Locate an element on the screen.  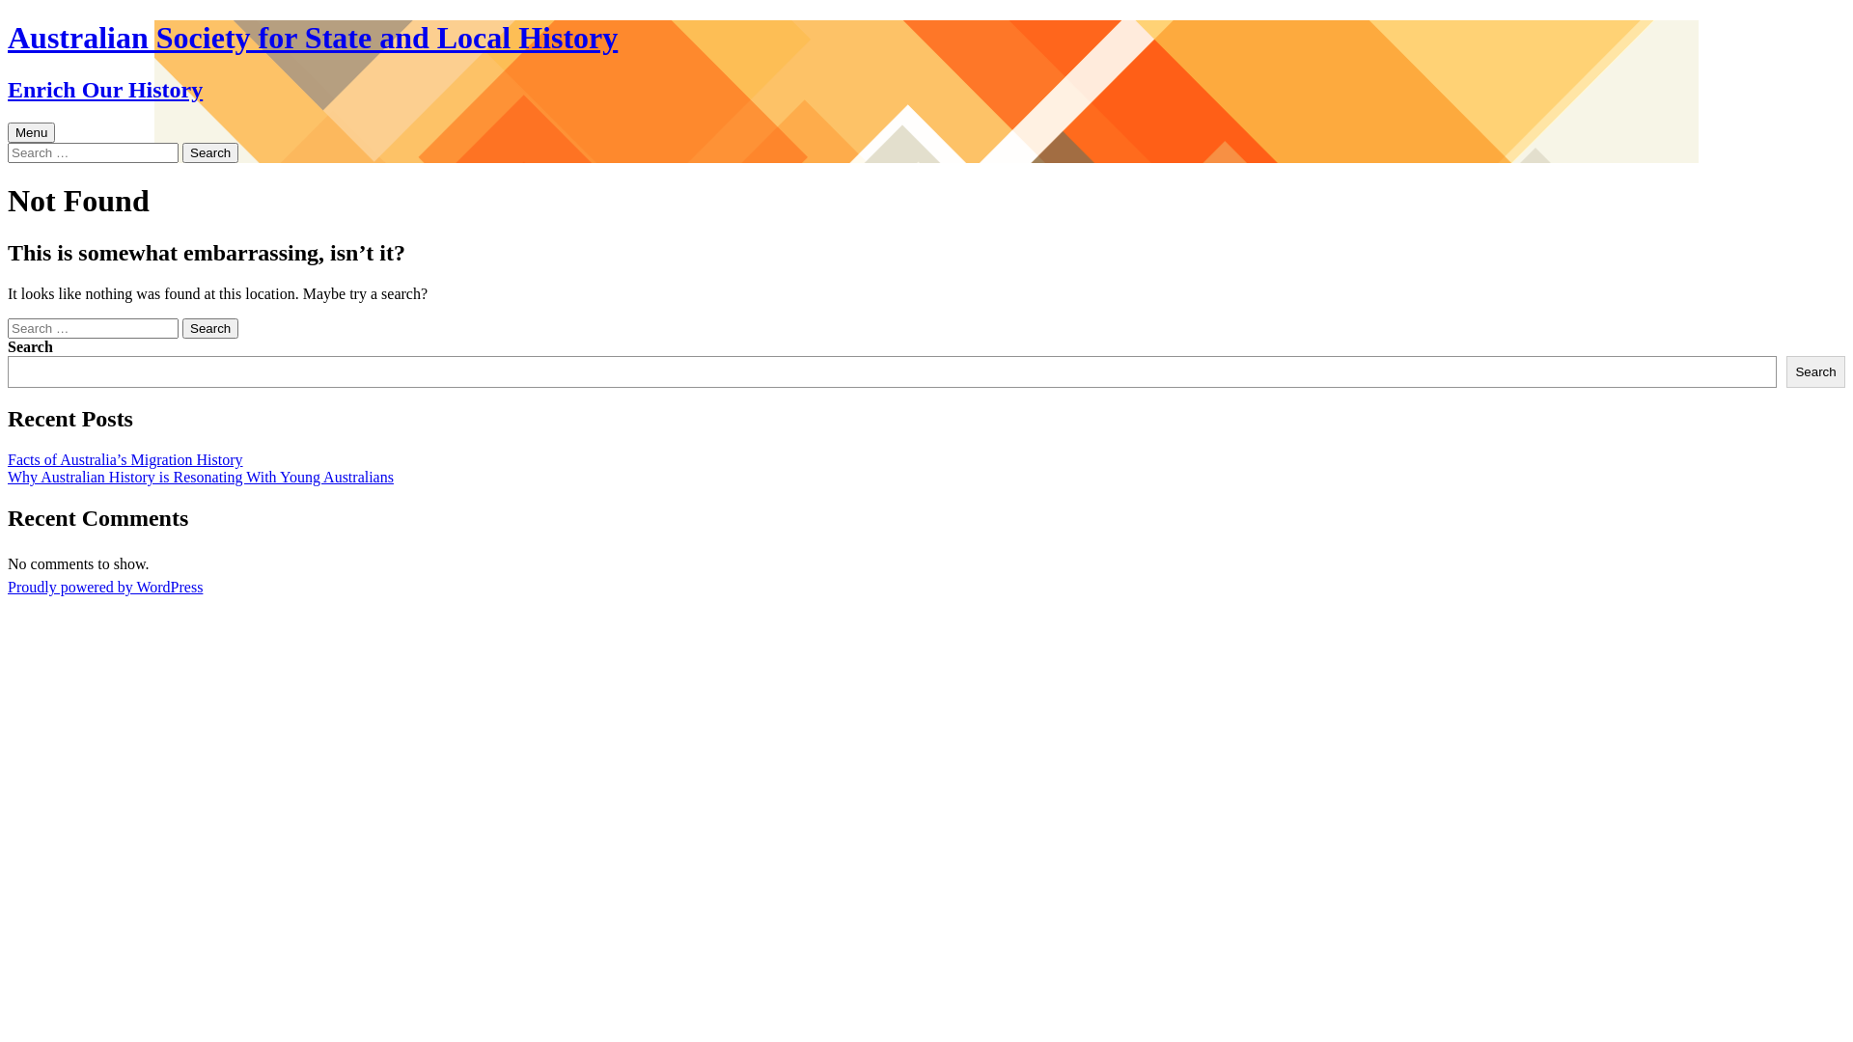
Search is located at coordinates (1816, 372).